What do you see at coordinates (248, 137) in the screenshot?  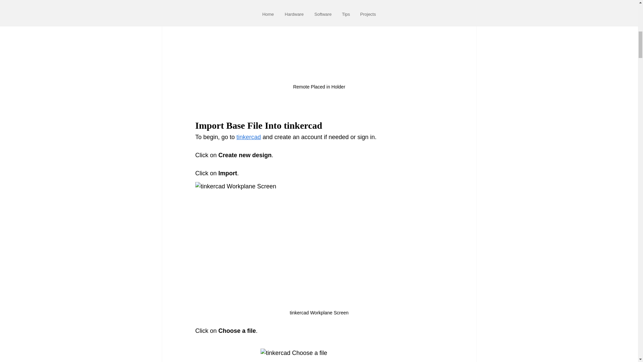 I see `tinkercad` at bounding box center [248, 137].